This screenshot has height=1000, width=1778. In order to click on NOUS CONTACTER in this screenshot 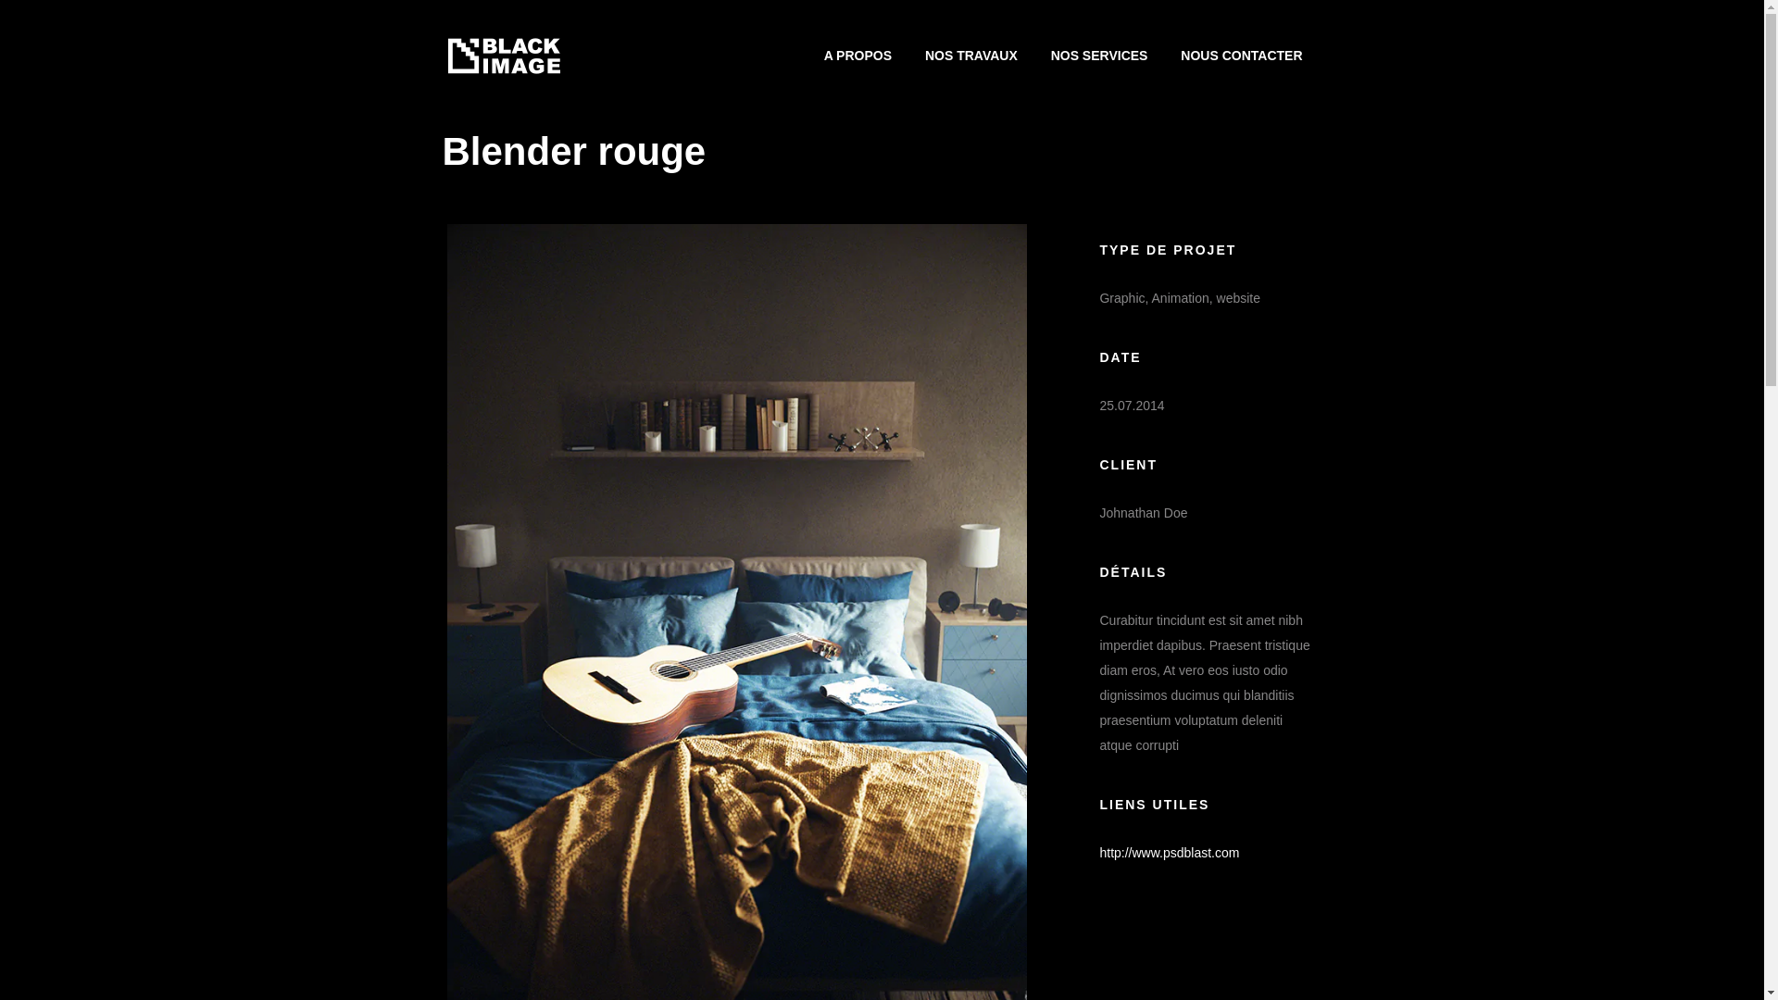, I will do `click(1241, 56)`.